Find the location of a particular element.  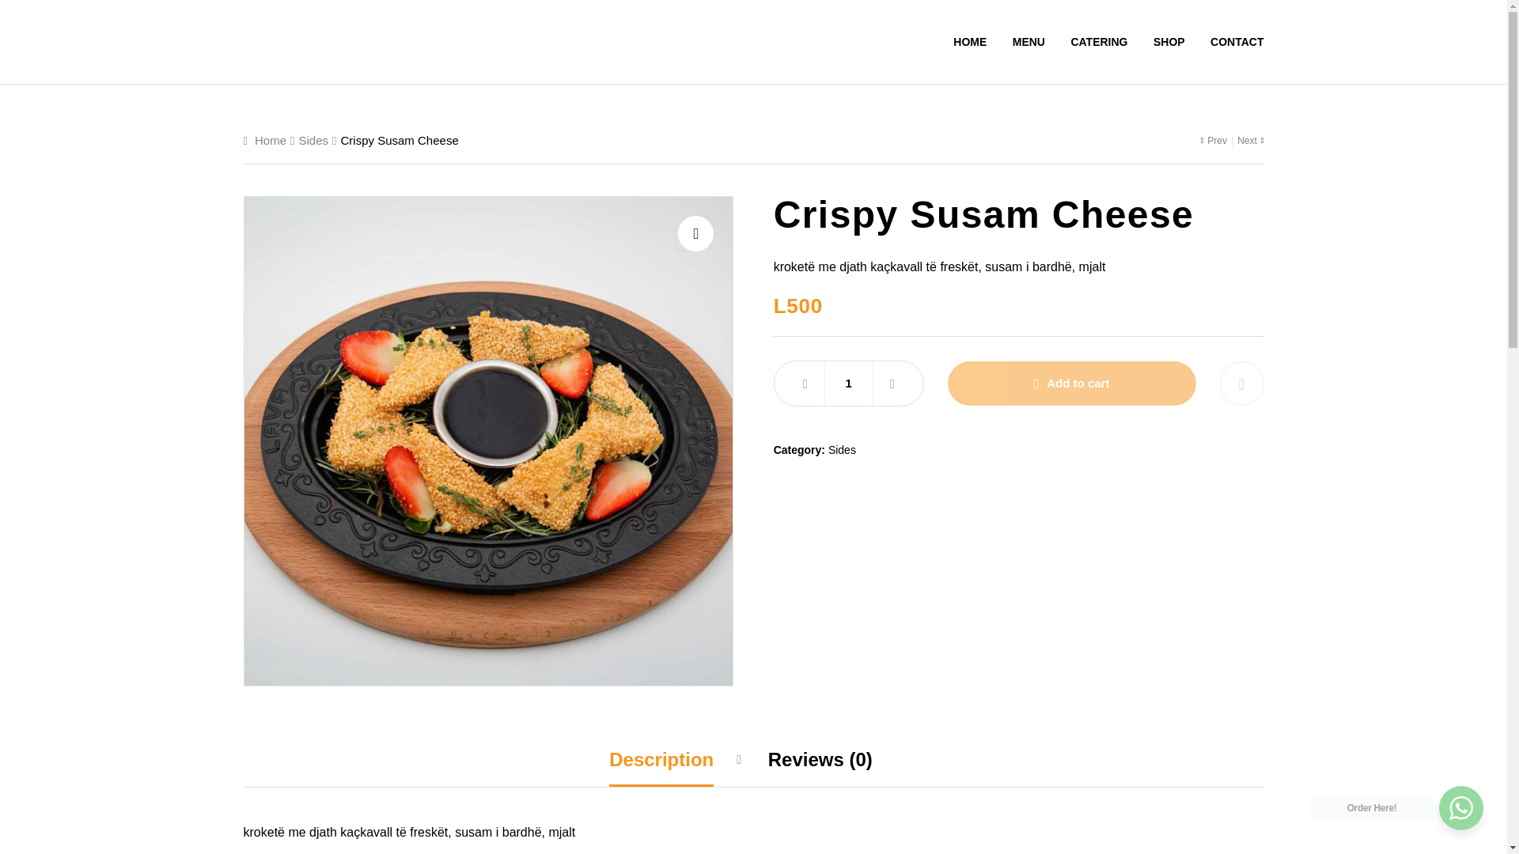

1 is located at coordinates (848, 383).